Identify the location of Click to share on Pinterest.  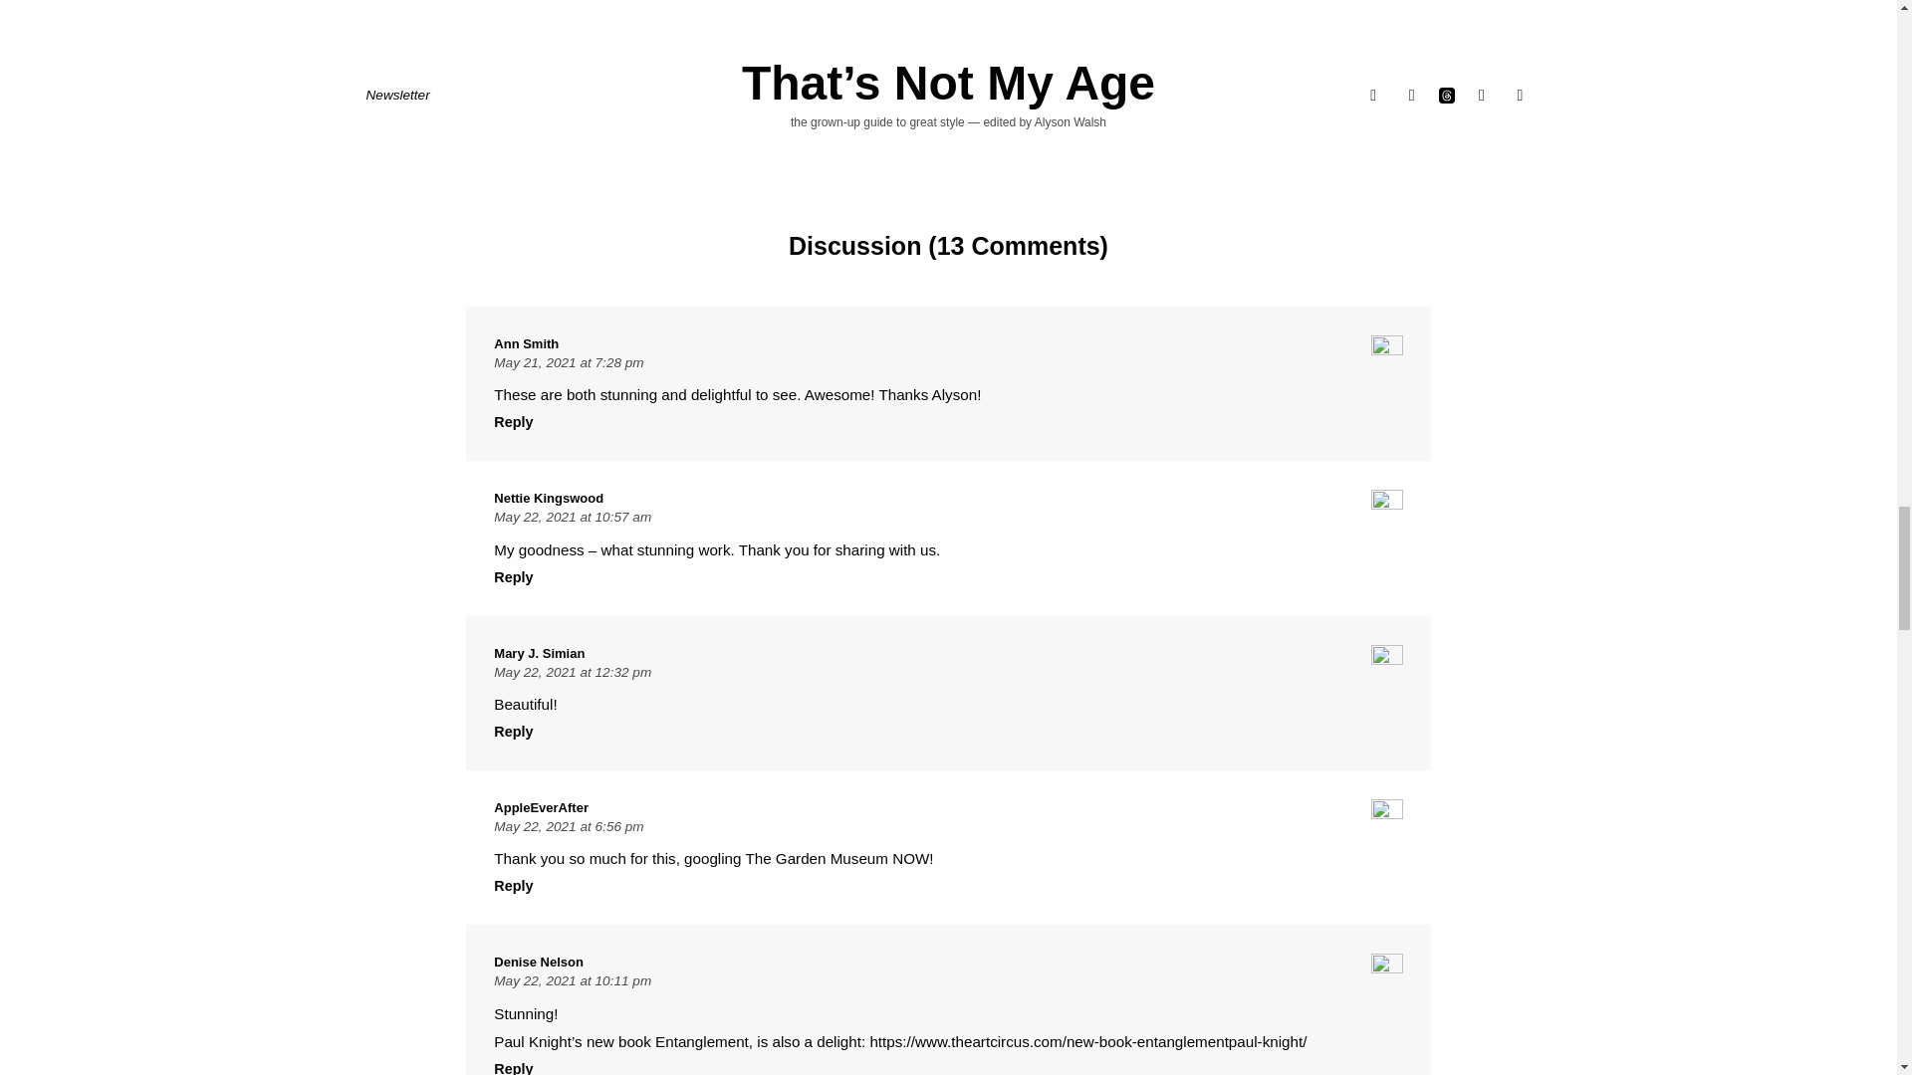
(940, 127).